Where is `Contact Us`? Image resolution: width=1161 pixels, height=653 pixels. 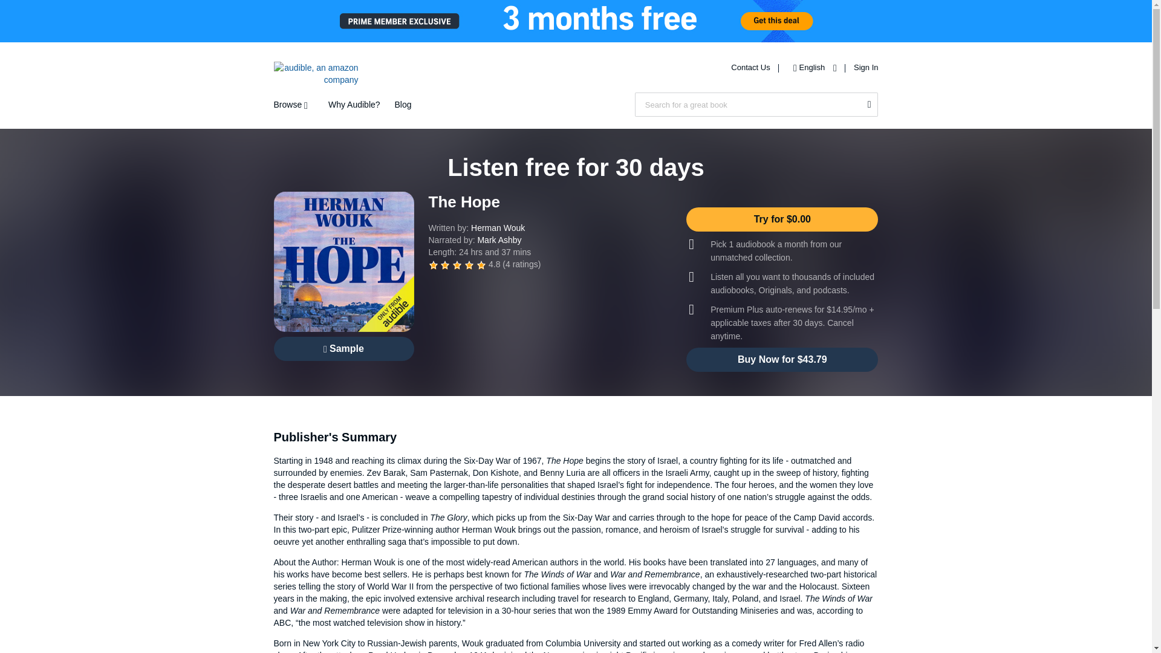 Contact Us is located at coordinates (751, 67).